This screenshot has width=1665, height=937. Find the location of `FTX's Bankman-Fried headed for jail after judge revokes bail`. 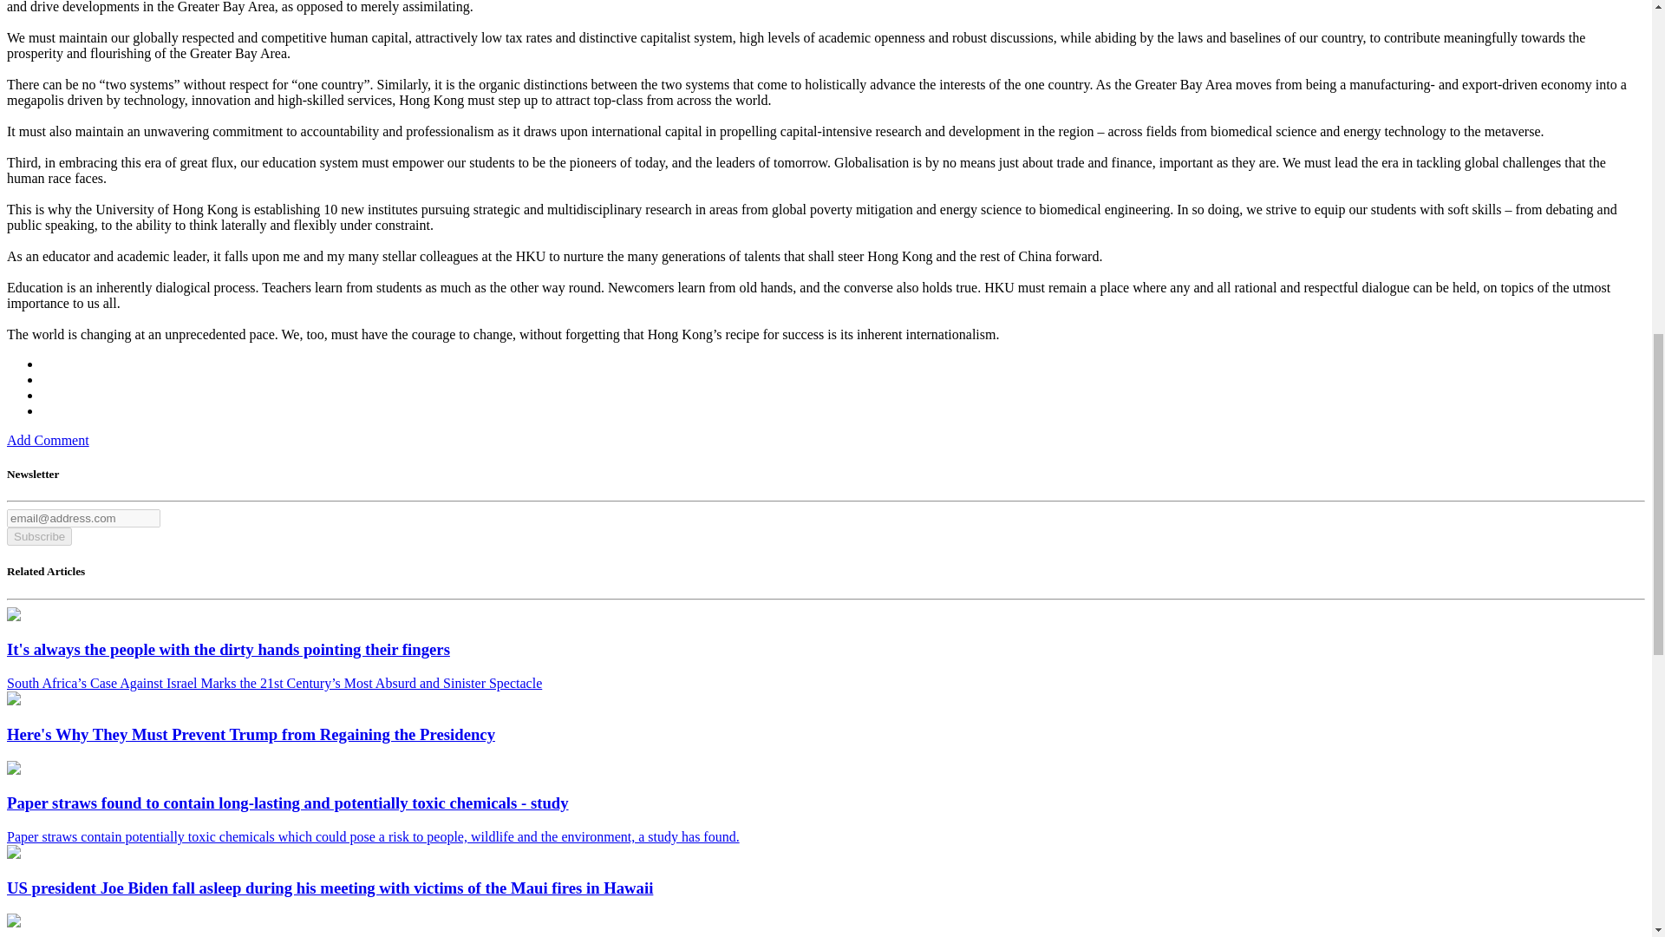

FTX's Bankman-Fried headed for jail after judge revokes bail is located at coordinates (13, 923).